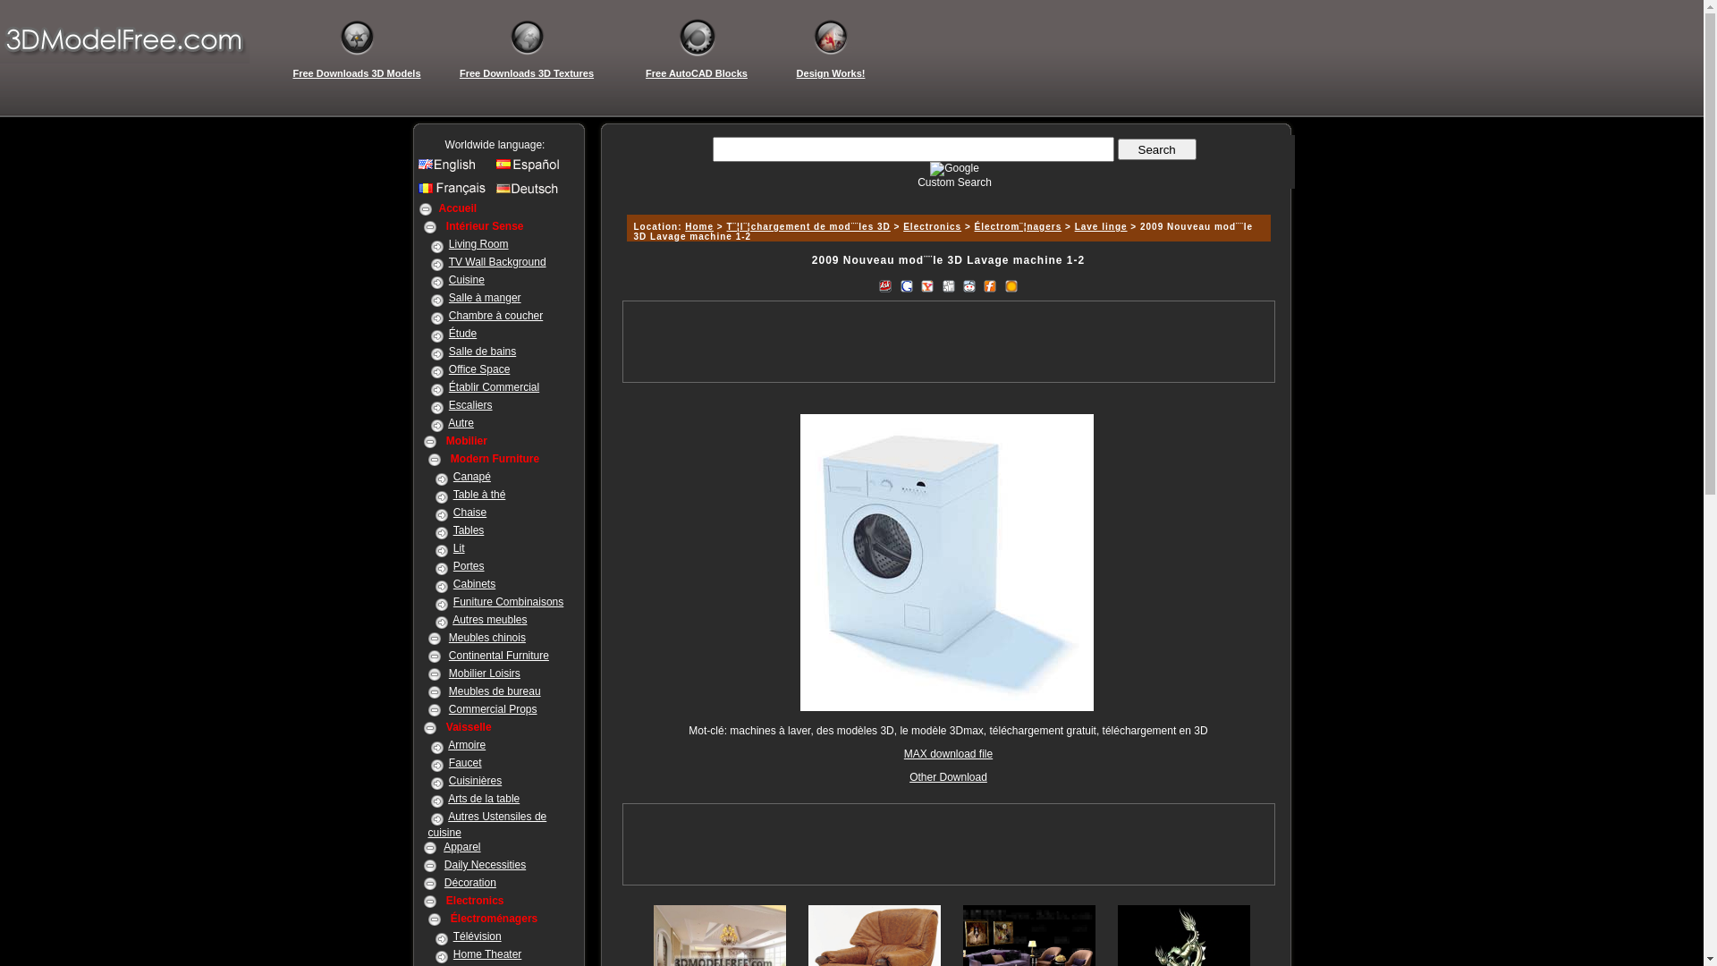  What do you see at coordinates (948, 342) in the screenshot?
I see `Advertisement` at bounding box center [948, 342].